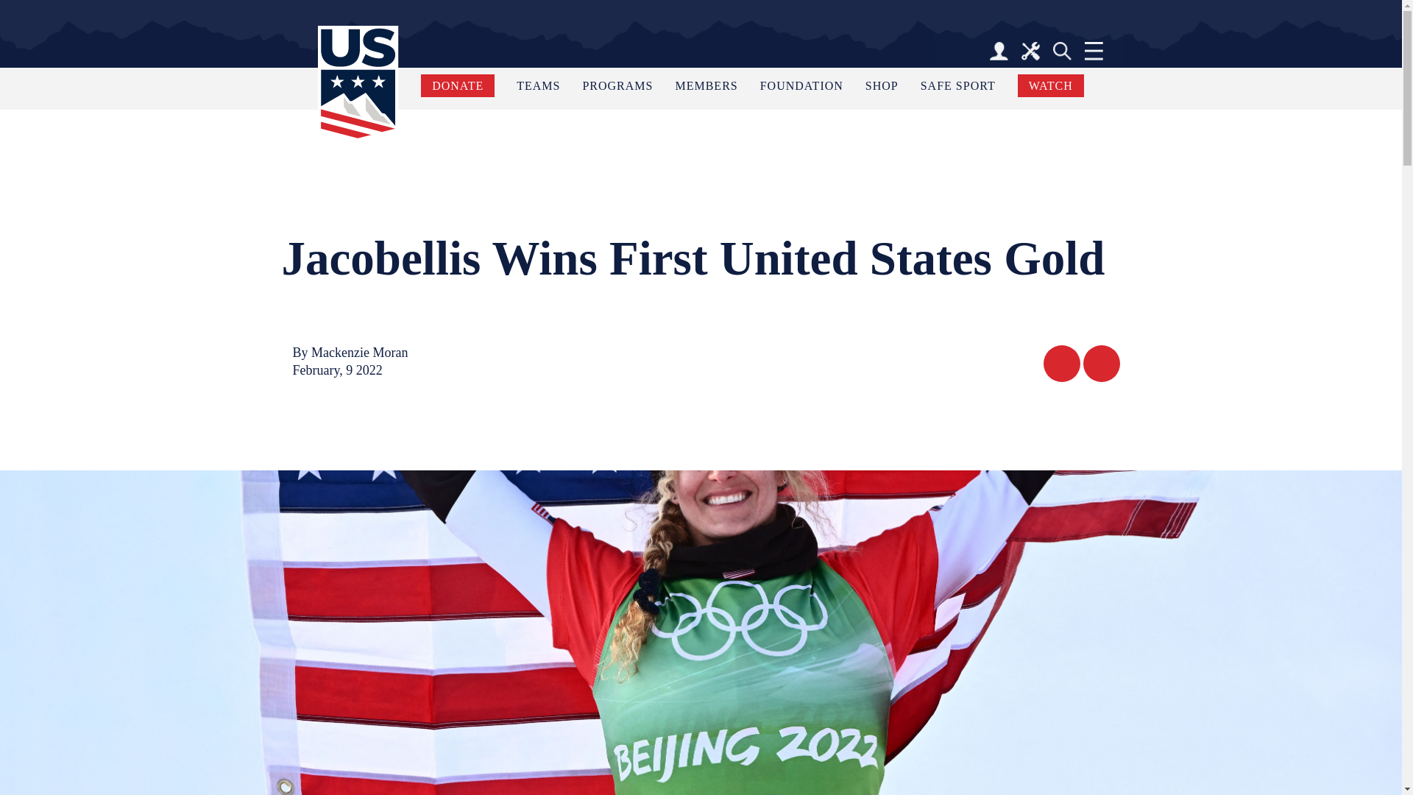 The image size is (1413, 795). What do you see at coordinates (801, 85) in the screenshot?
I see `FOUNDATION` at bounding box center [801, 85].